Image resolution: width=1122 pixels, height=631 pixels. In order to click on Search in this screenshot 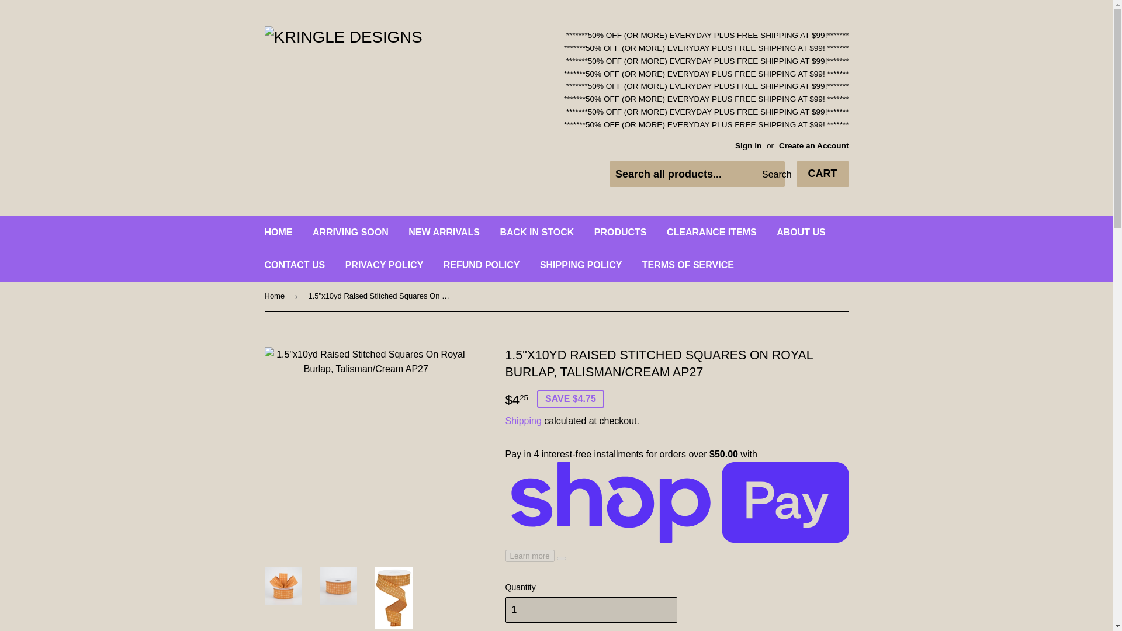, I will do `click(771, 174)`.